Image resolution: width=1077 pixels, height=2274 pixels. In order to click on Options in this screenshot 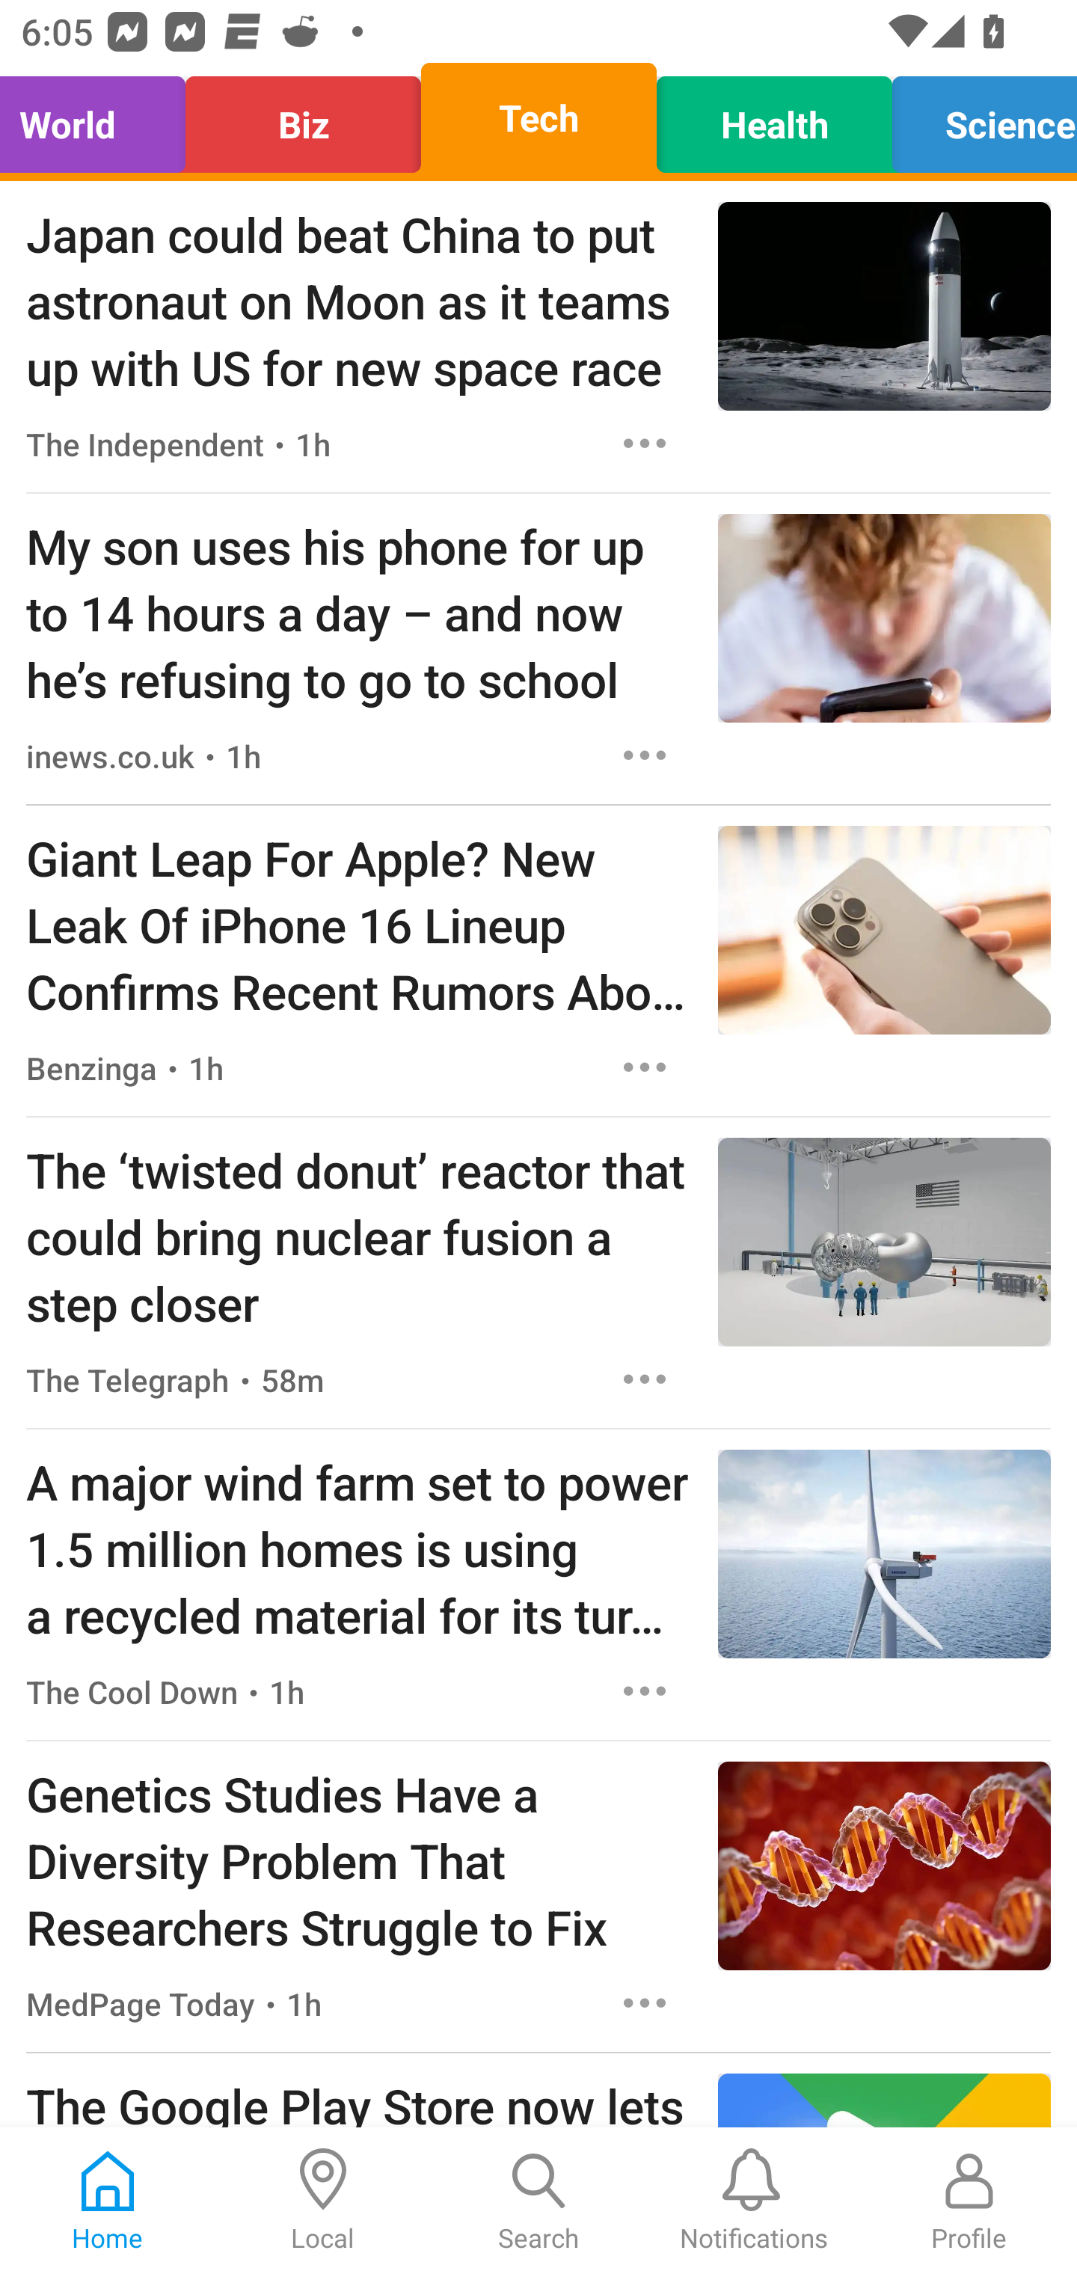, I will do `click(645, 754)`.